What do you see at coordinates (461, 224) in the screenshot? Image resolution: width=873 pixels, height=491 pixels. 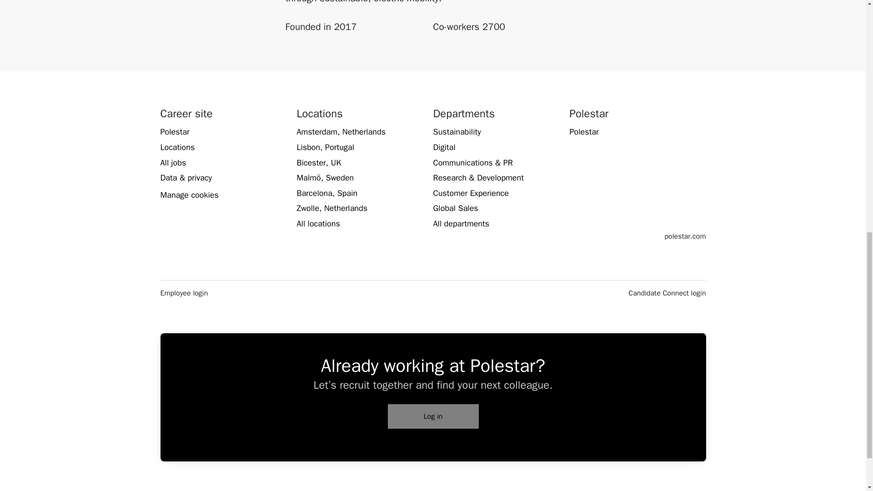 I see `All departments` at bounding box center [461, 224].